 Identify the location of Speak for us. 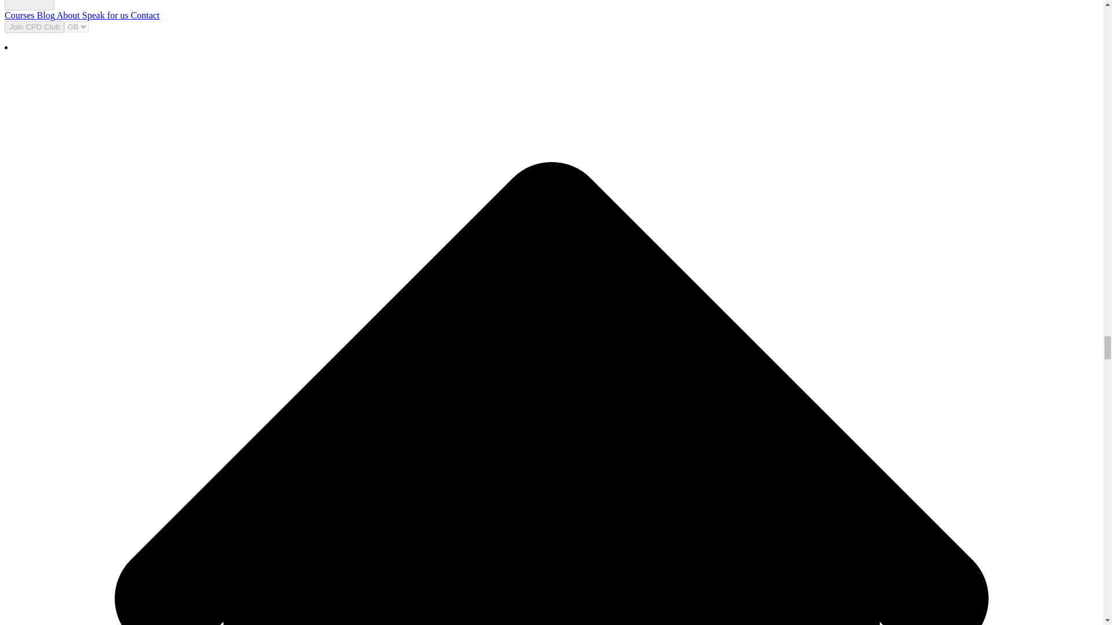
(104, 15).